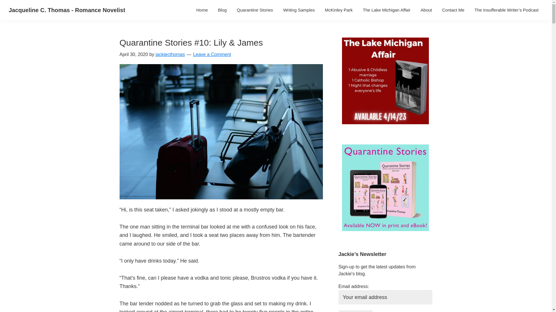 The height and width of the screenshot is (312, 556). What do you see at coordinates (299, 10) in the screenshot?
I see `Writing Samples` at bounding box center [299, 10].